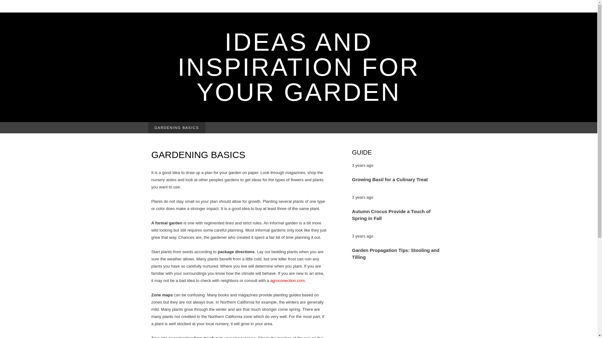 The width and height of the screenshot is (602, 338). What do you see at coordinates (298, 67) in the screenshot?
I see `Ideas and Inspiration for Your Garden` at bounding box center [298, 67].